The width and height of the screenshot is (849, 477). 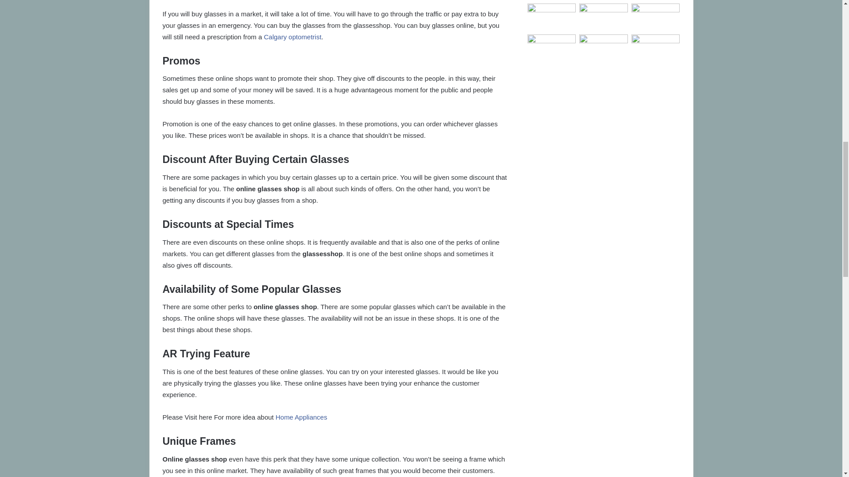 What do you see at coordinates (293, 36) in the screenshot?
I see `Calgary optometrist` at bounding box center [293, 36].